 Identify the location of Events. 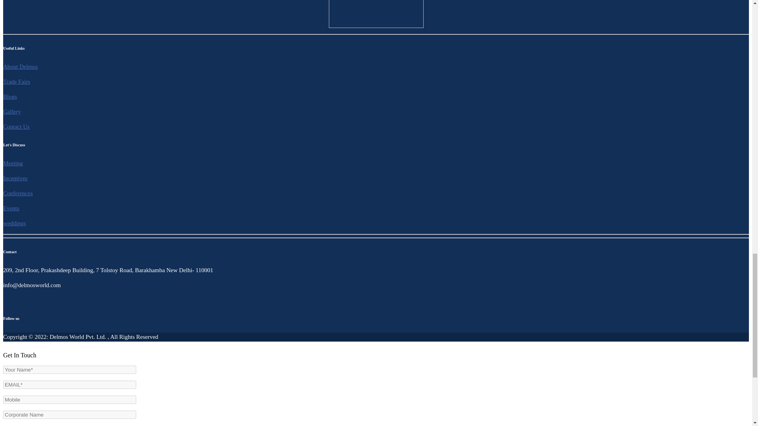
(11, 208).